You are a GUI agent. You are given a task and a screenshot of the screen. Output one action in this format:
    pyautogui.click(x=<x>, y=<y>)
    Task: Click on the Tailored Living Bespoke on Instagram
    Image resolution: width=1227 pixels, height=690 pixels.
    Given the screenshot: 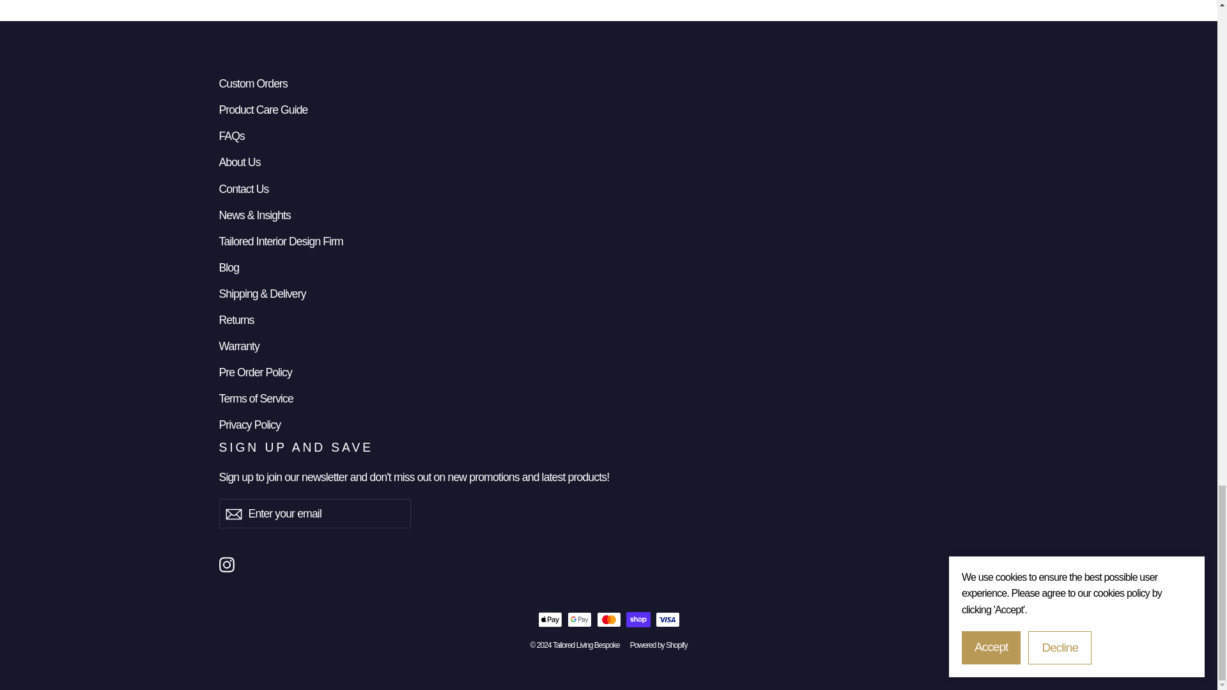 What is the action you would take?
    pyautogui.click(x=226, y=563)
    